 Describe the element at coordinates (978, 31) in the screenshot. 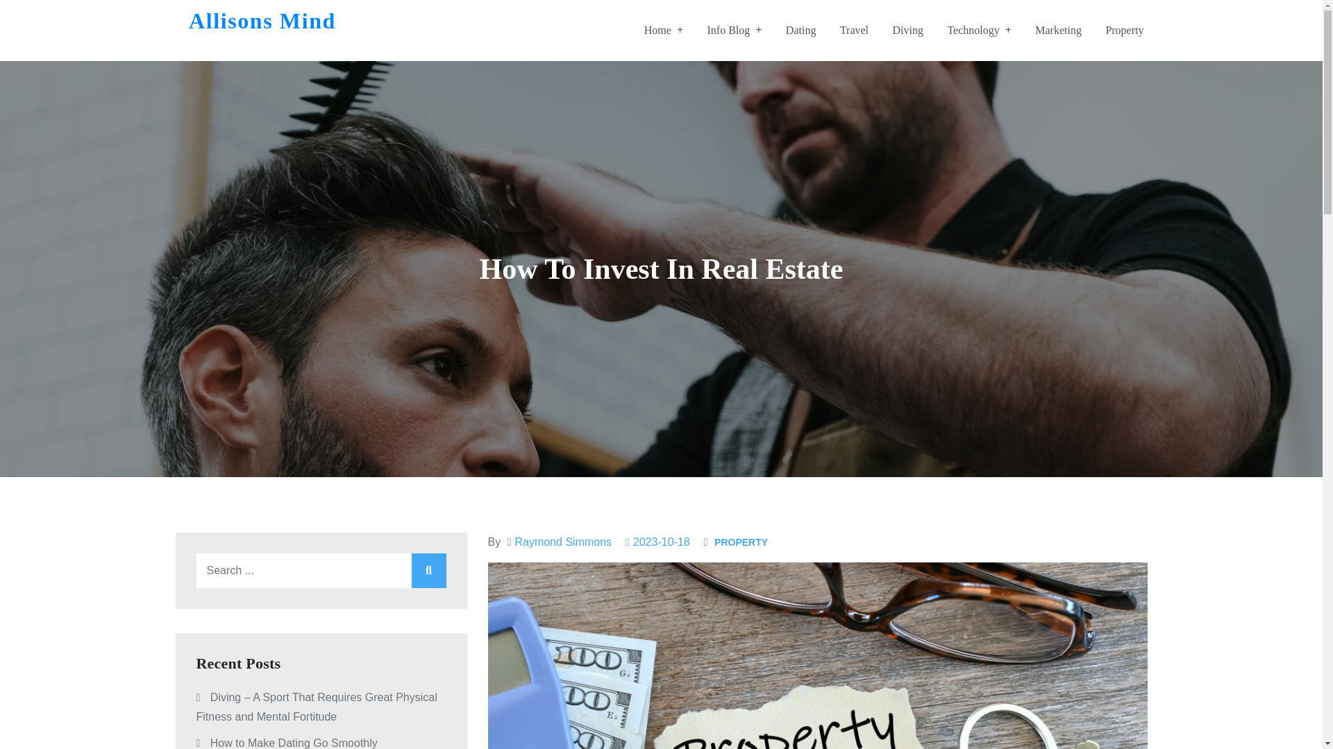

I see `Technology` at that location.